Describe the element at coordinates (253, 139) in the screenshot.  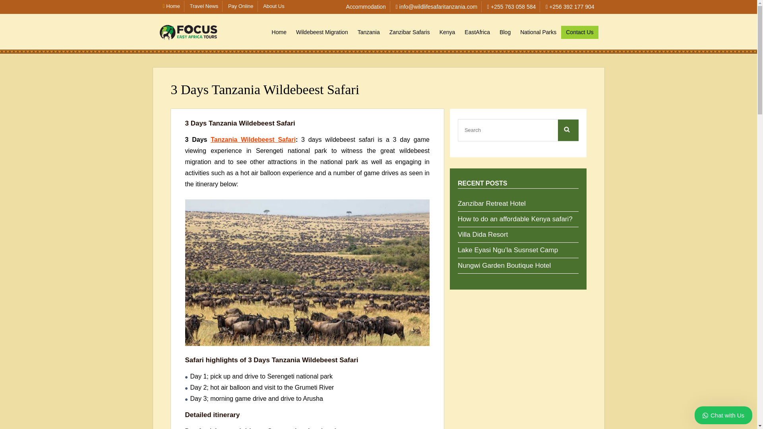
I see `Tanzania Wildebeest Safari` at that location.